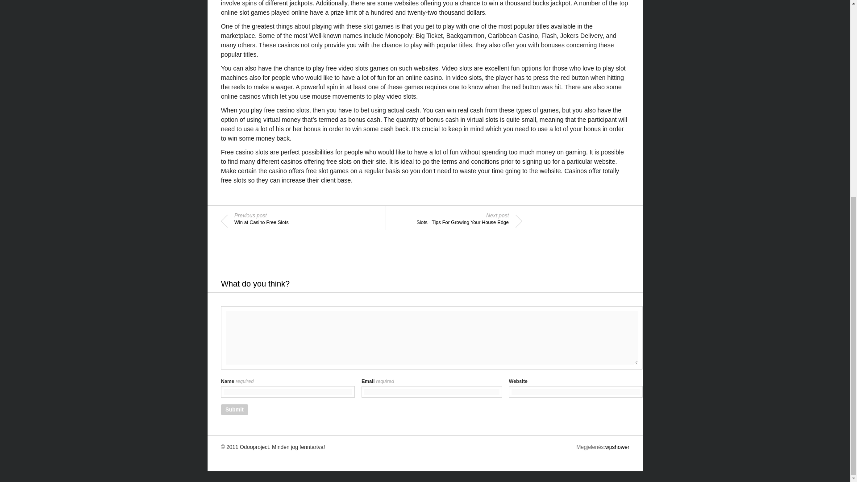 This screenshot has height=482, width=857. Describe the element at coordinates (235, 410) in the screenshot. I see `Submit` at that location.